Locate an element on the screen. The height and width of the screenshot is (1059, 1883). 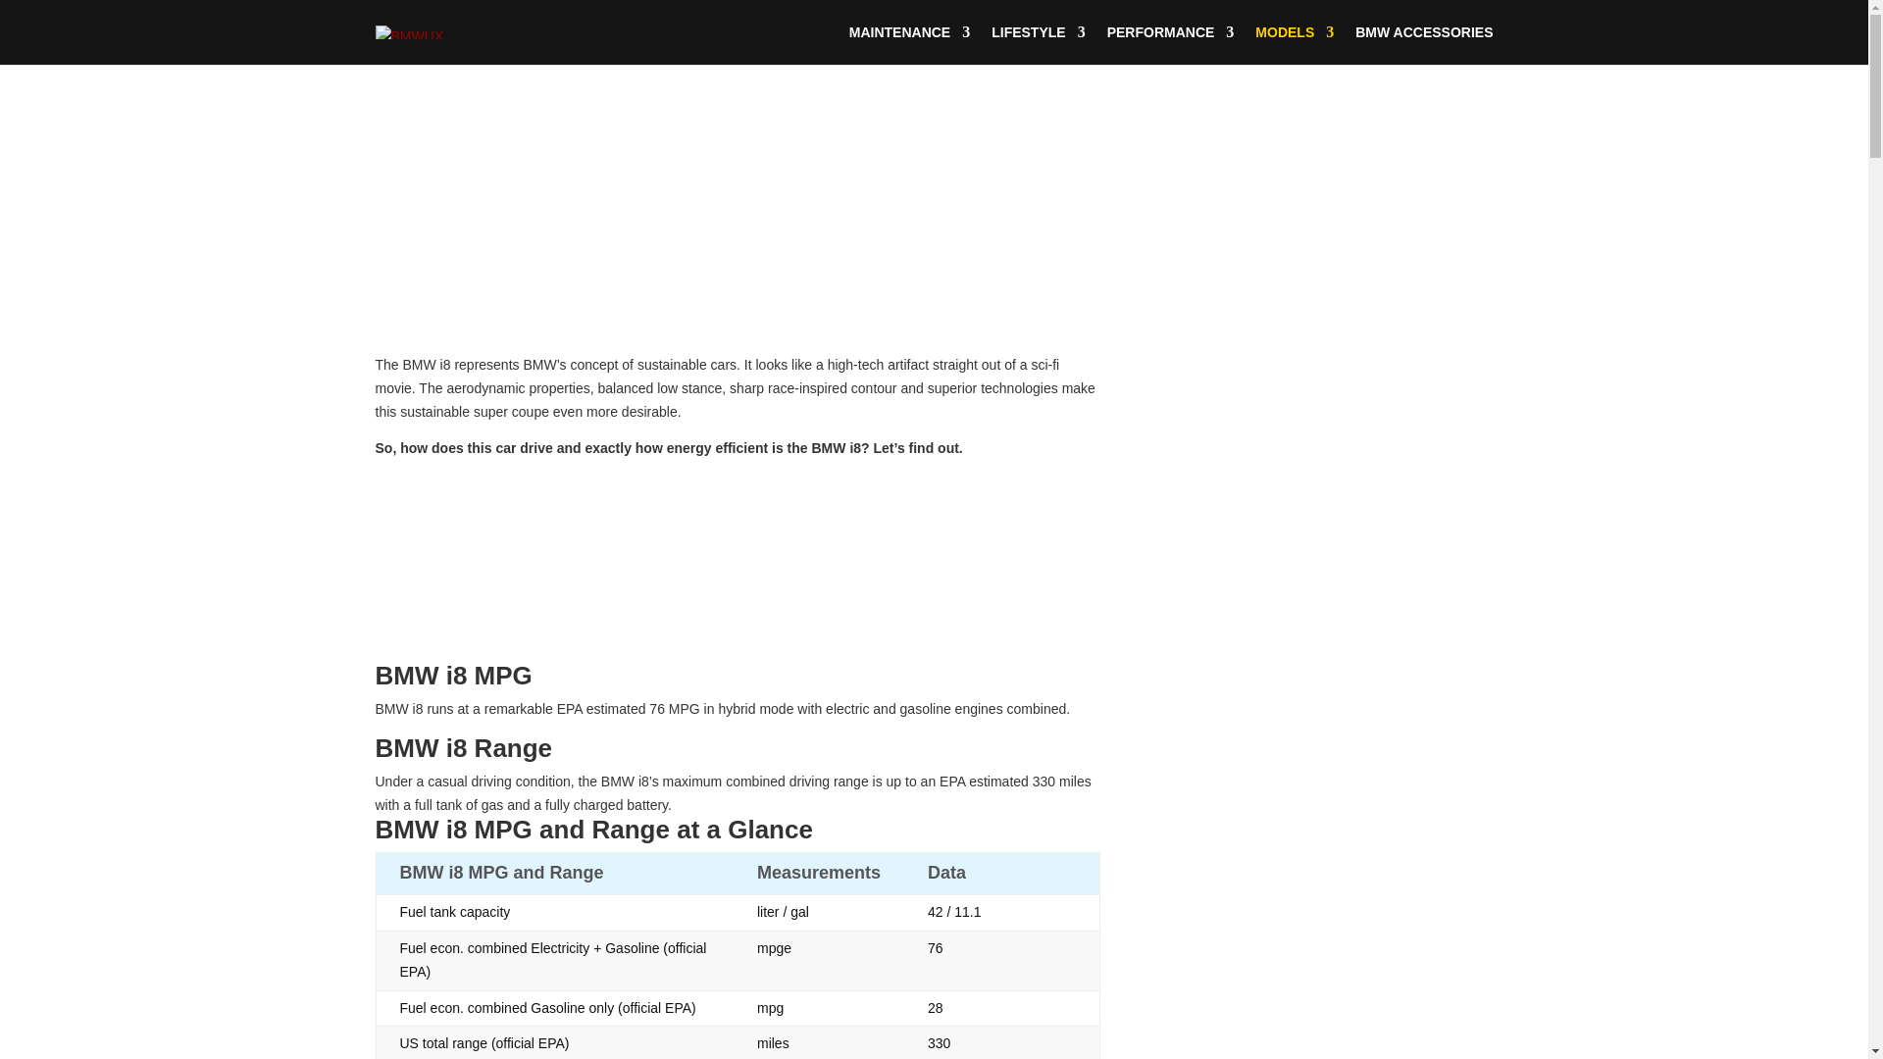
MAINTENANCE is located at coordinates (908, 44).